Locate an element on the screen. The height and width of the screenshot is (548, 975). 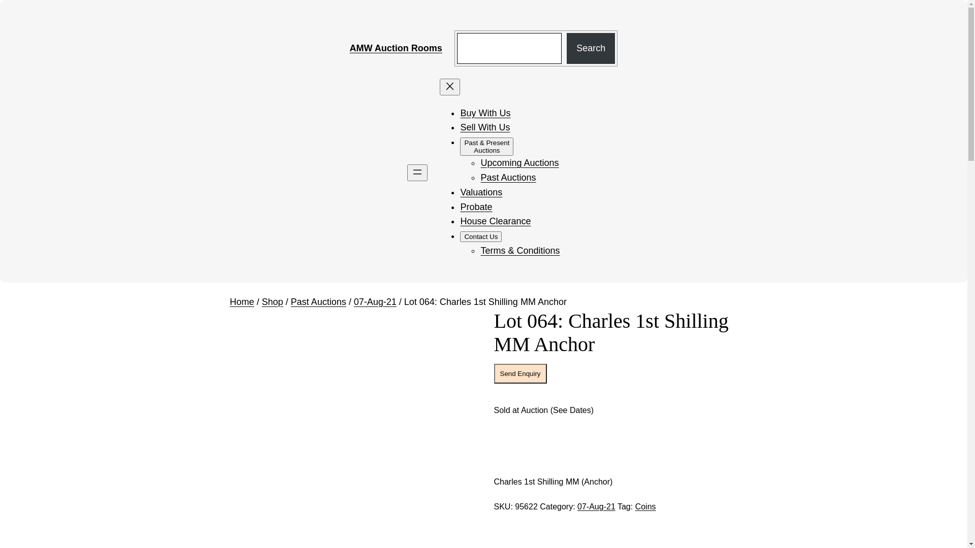
07-Aug-21 is located at coordinates (375, 302).